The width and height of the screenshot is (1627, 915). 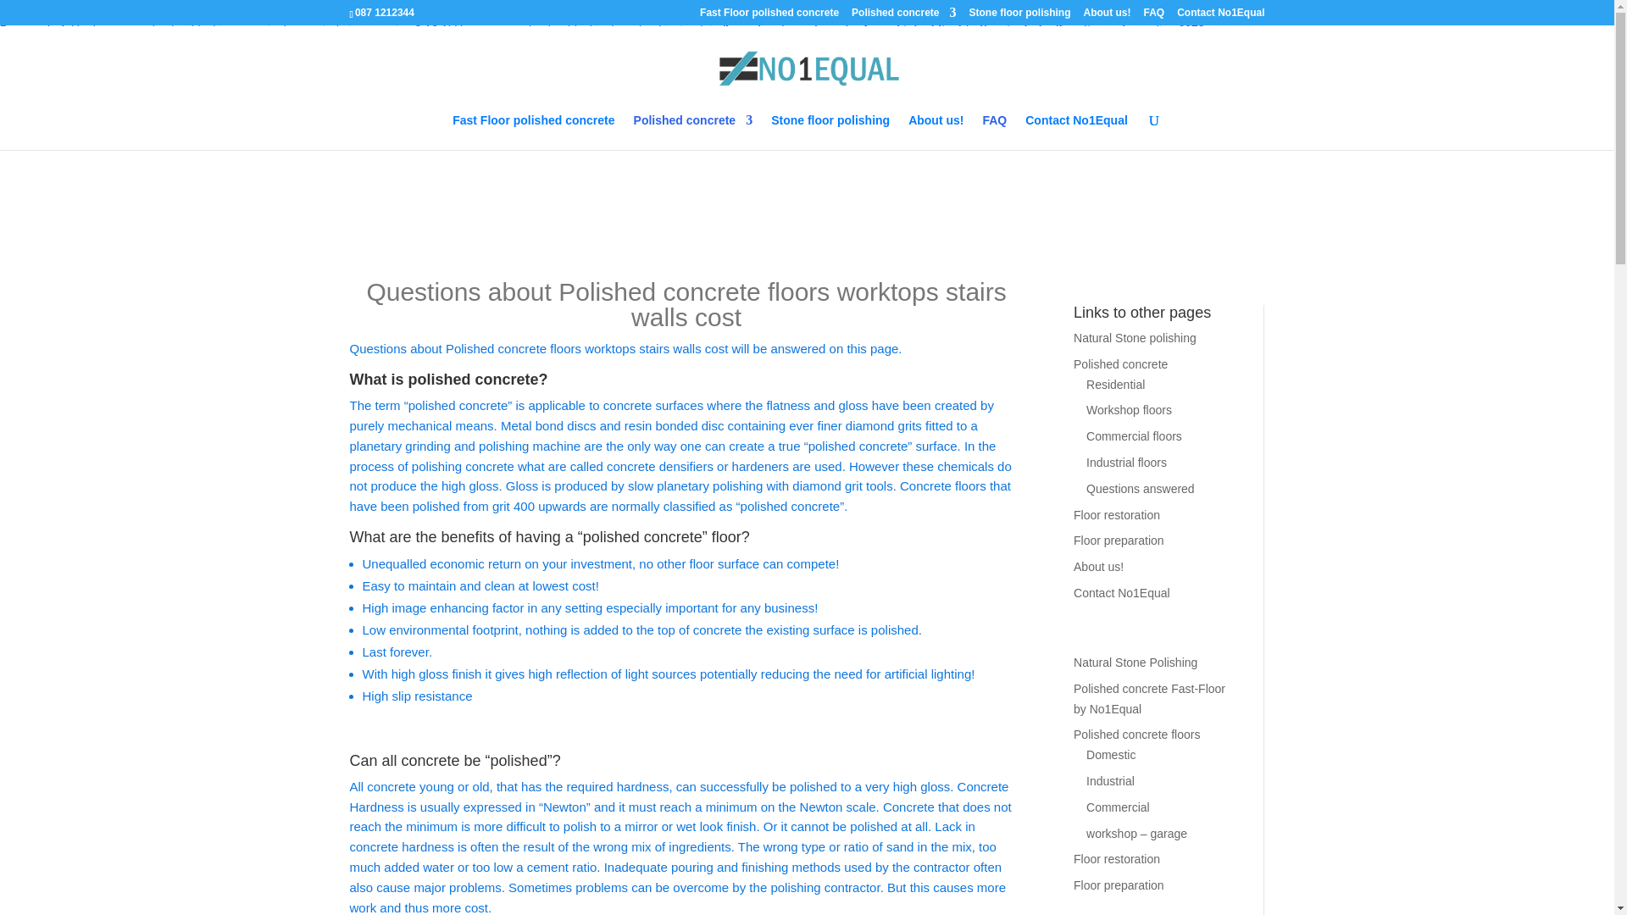 What do you see at coordinates (1019, 16) in the screenshot?
I see `Stone floor polishing` at bounding box center [1019, 16].